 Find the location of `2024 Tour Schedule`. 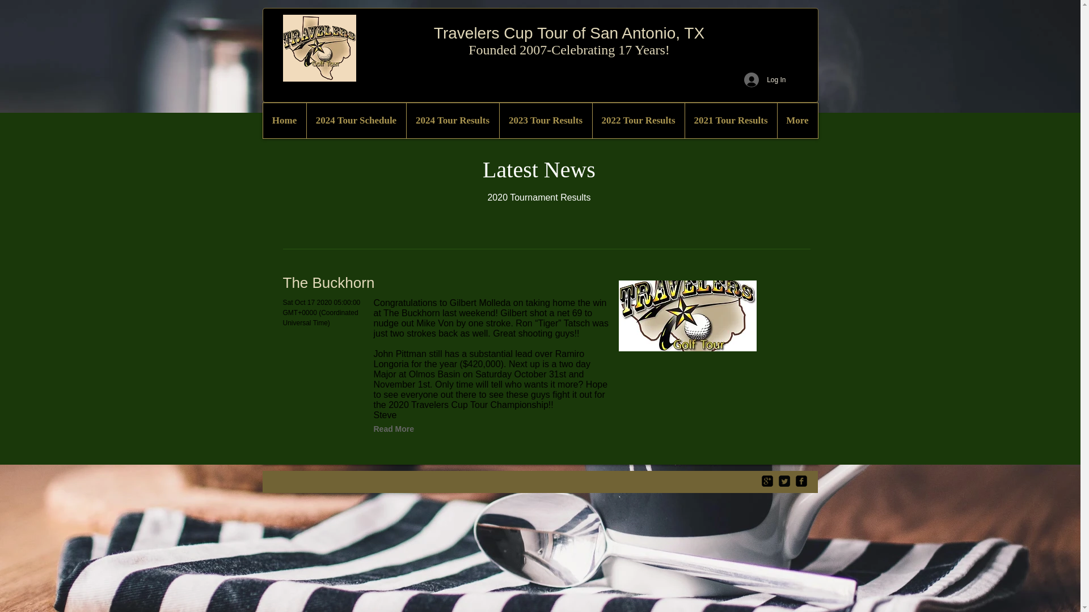

2024 Tour Schedule is located at coordinates (356, 121).